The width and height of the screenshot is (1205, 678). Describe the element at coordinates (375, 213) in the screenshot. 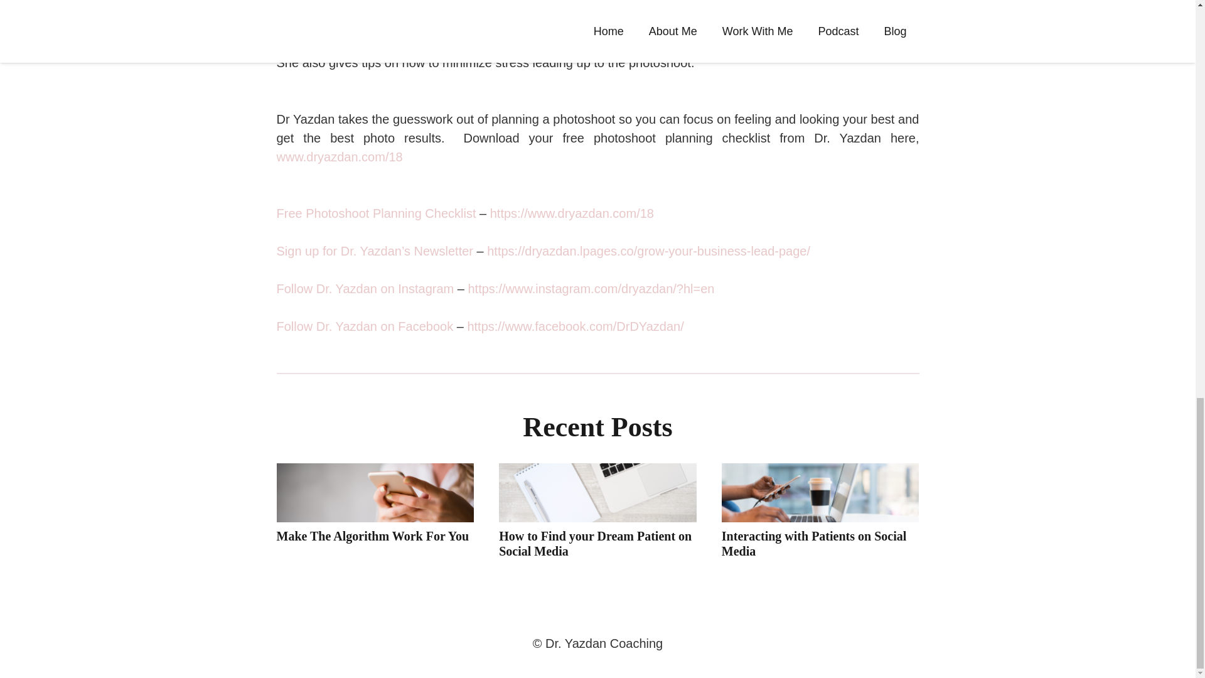

I see `Free Photoshoot Planning Checklist` at that location.